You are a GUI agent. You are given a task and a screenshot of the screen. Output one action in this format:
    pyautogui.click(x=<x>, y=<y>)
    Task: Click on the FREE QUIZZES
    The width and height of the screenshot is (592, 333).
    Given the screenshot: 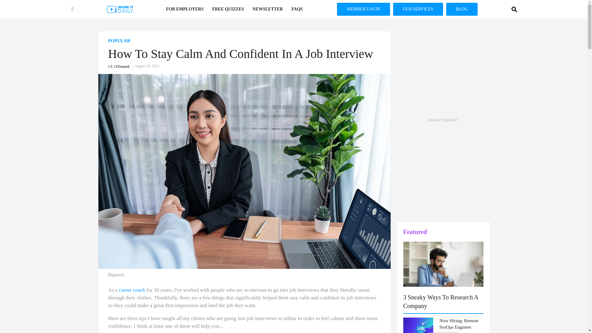 What is the action you would take?
    pyautogui.click(x=228, y=9)
    